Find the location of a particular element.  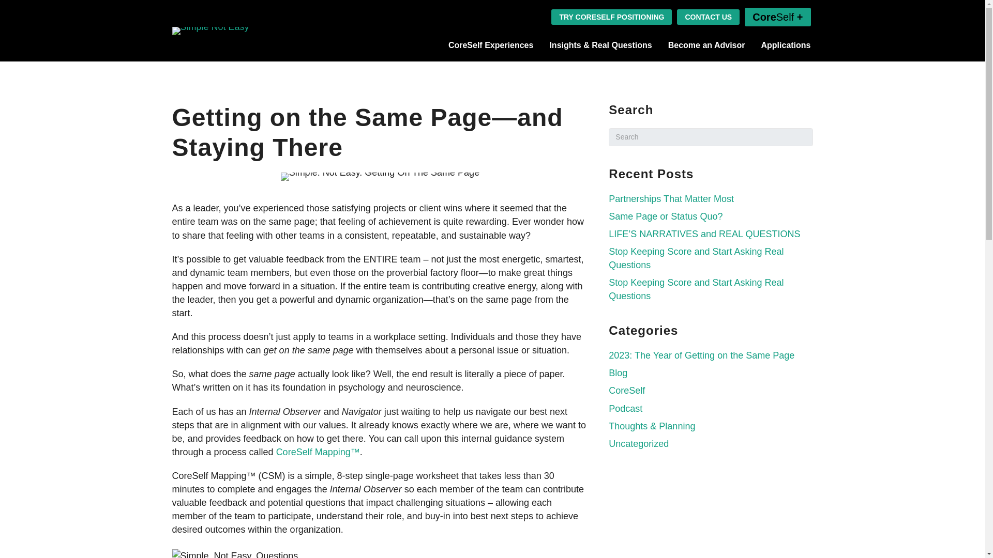

Simple-Not-Easy-Getting-On-The-Same-Page is located at coordinates (380, 176).